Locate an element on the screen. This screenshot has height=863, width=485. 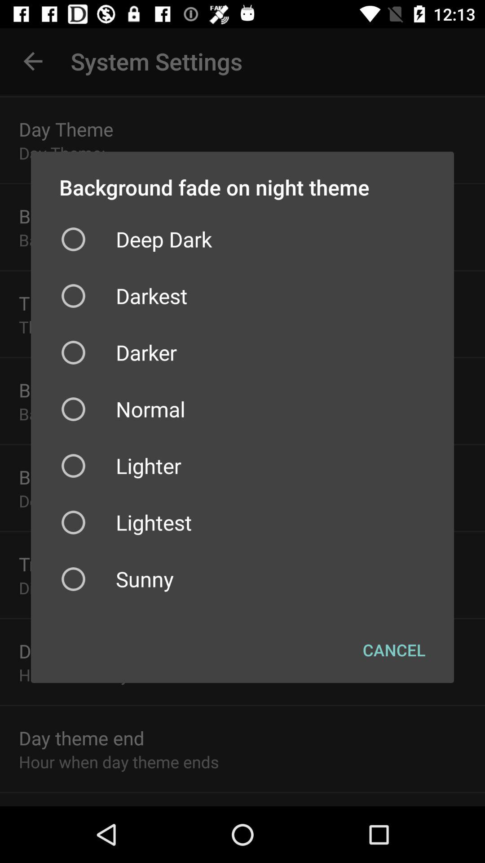
scroll until the cancel icon is located at coordinates (394, 649).